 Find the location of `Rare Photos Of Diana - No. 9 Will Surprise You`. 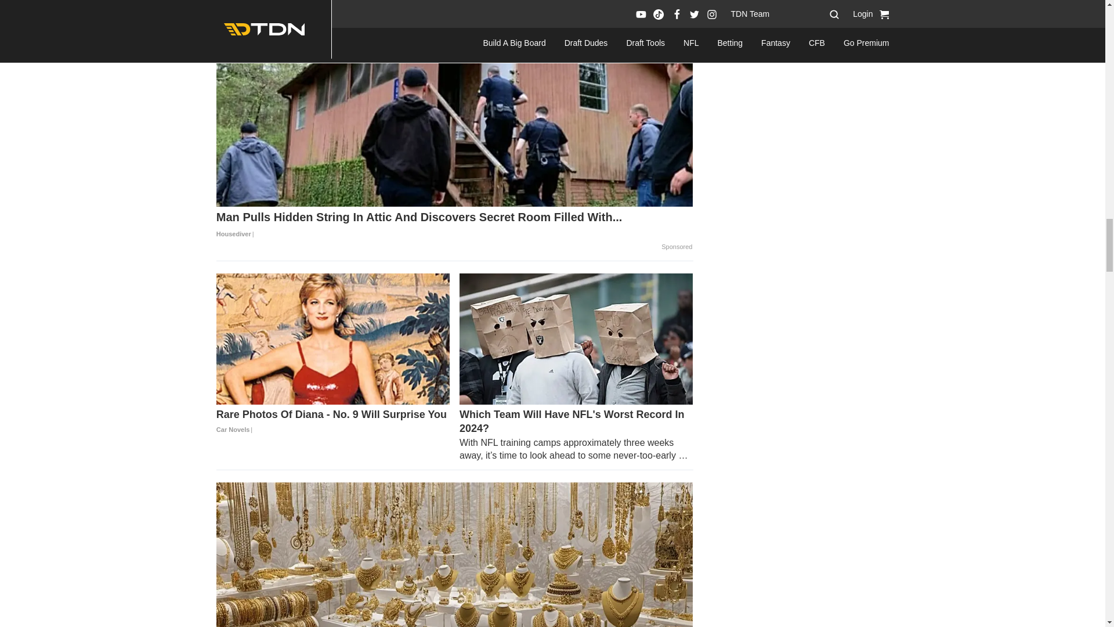

Rare Photos Of Diana - No. 9 Will Surprise You is located at coordinates (333, 338).